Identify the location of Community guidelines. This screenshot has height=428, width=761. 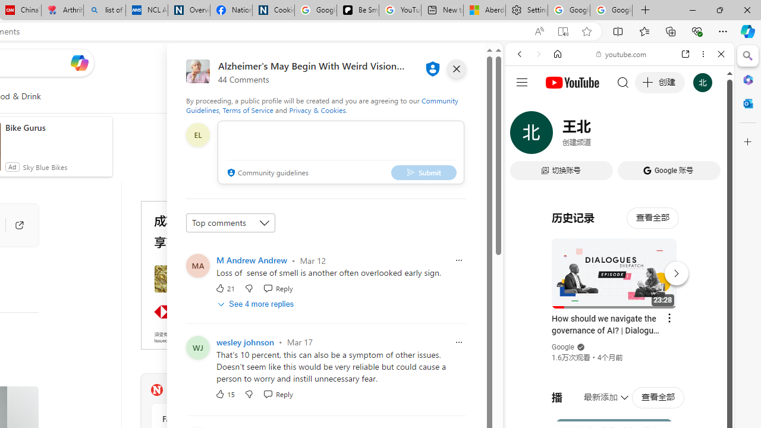
(266, 174).